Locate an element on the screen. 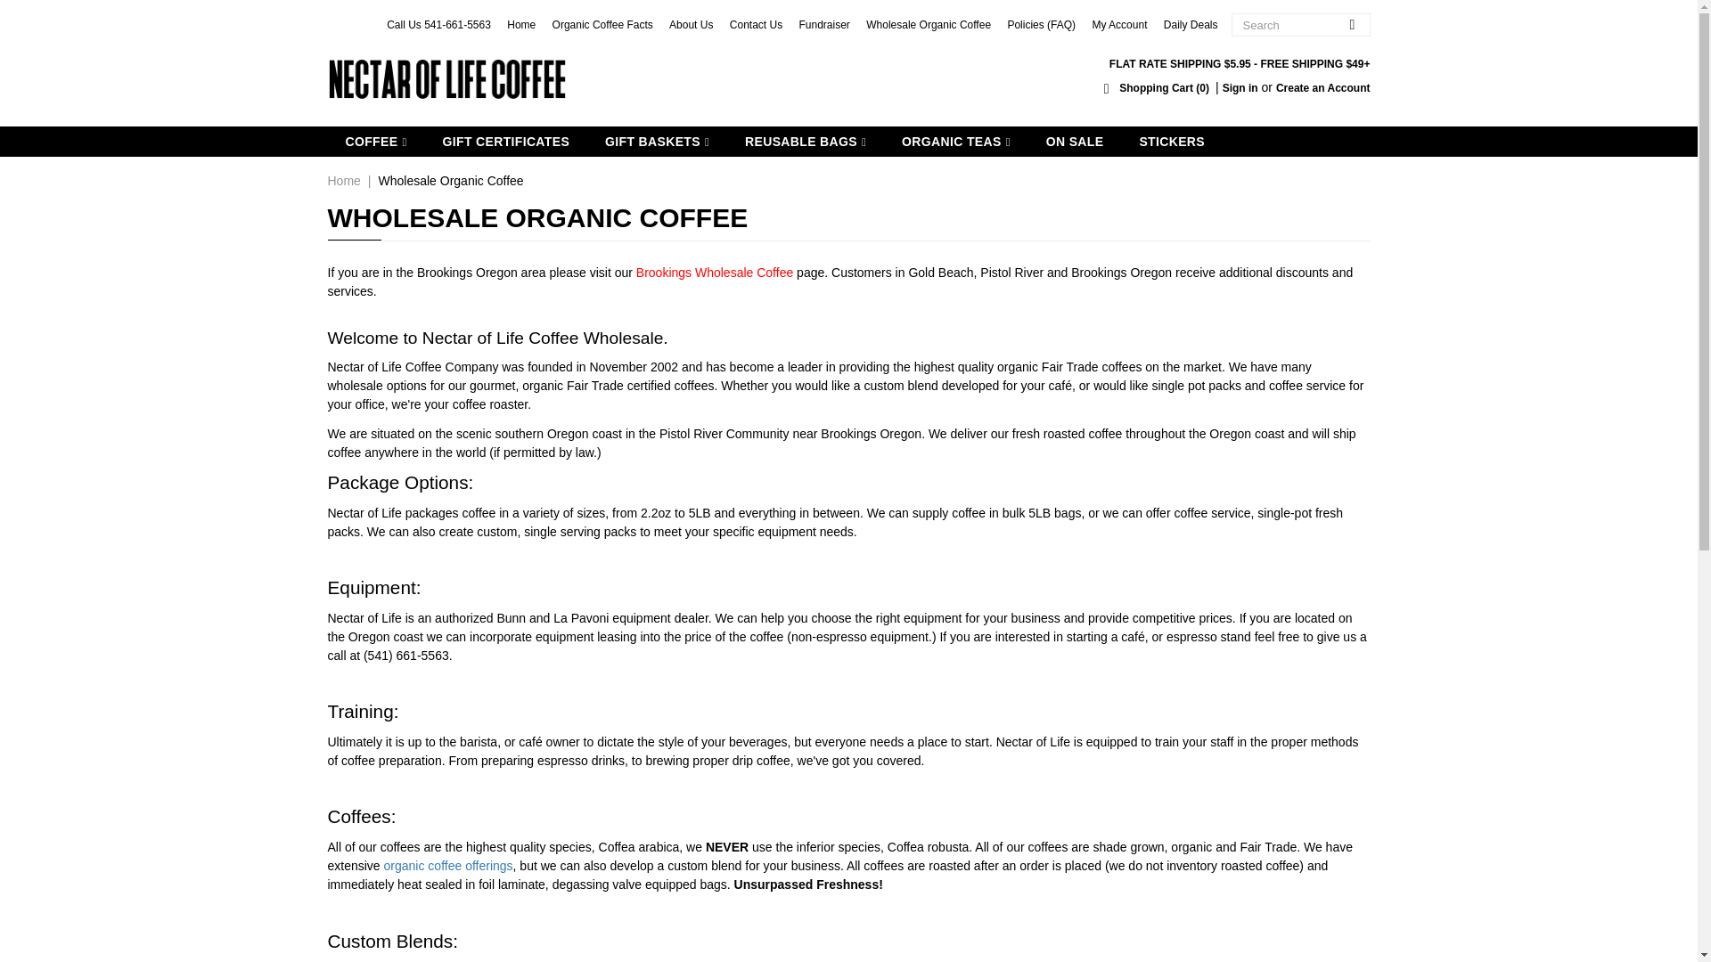 Image resolution: width=1711 pixels, height=962 pixels. GIFT BASKETS is located at coordinates (657, 141).